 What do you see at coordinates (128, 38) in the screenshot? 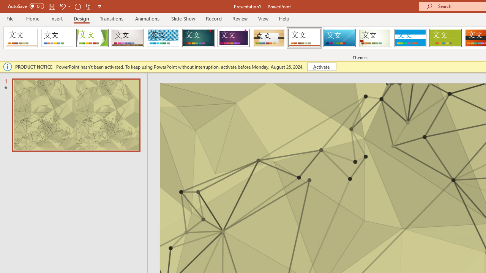
I see `Gallery` at bounding box center [128, 38].